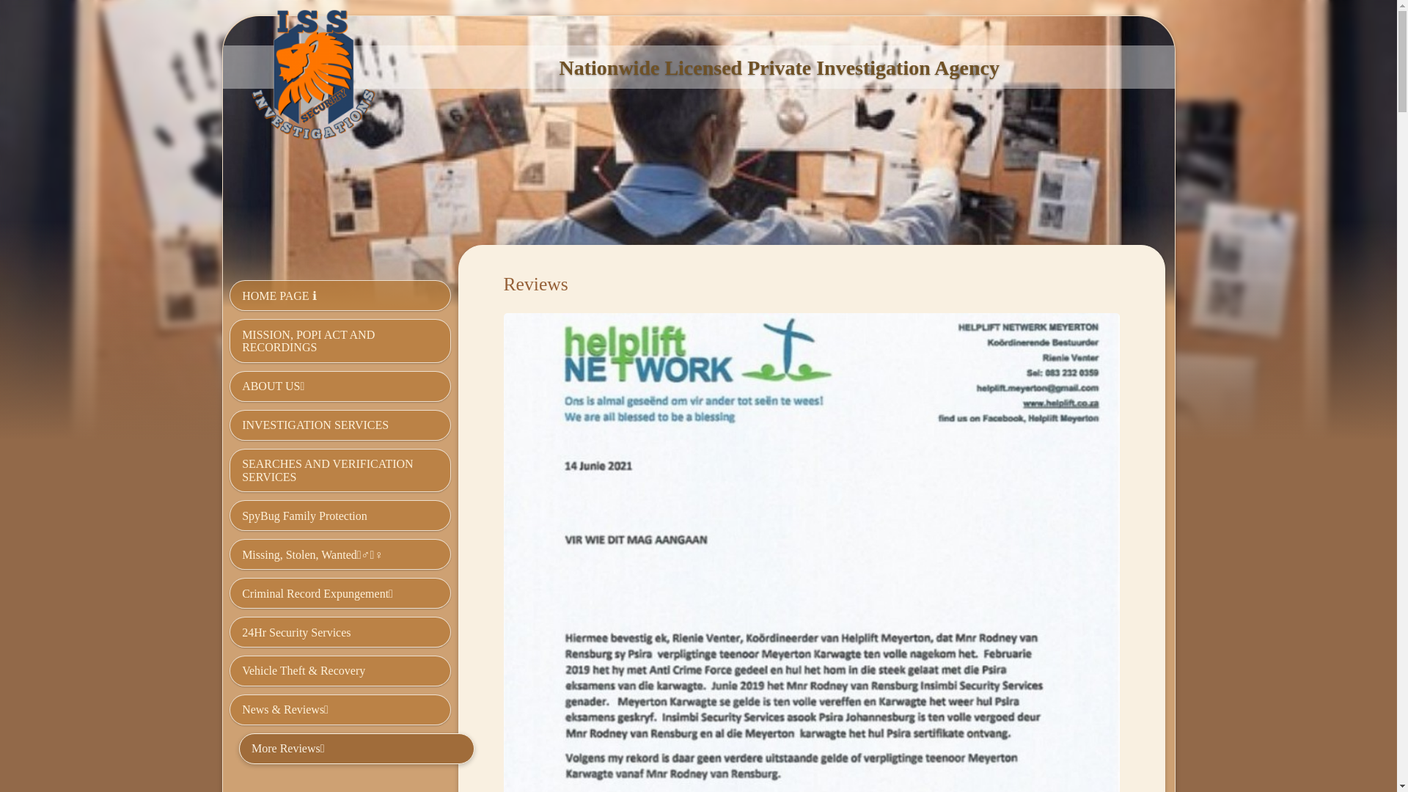 The width and height of the screenshot is (1408, 792). I want to click on SpyBug Family Protection, so click(340, 515).